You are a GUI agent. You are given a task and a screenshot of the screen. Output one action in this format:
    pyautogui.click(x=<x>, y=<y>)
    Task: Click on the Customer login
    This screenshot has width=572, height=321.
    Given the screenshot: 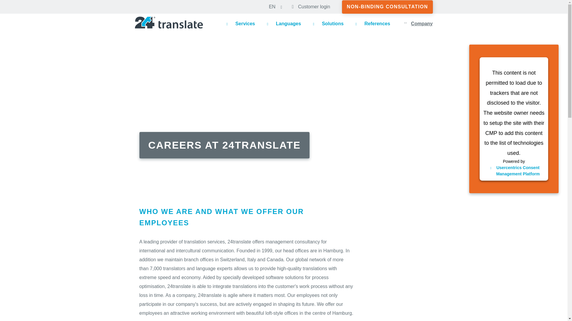 What is the action you would take?
    pyautogui.click(x=312, y=7)
    